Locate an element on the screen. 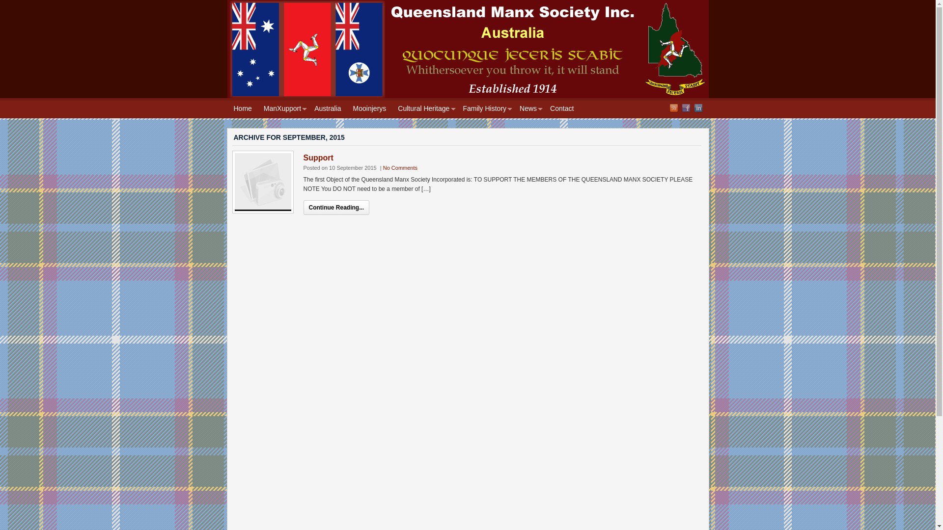 The width and height of the screenshot is (943, 530). ManXupport is located at coordinates (283, 109).